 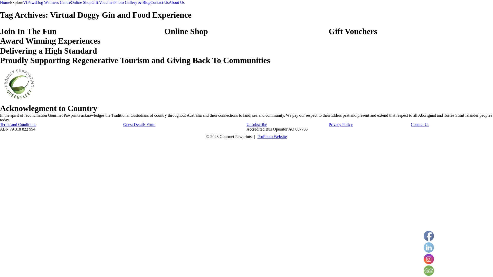 I want to click on Dog Wellness Centre, so click(x=53, y=3).